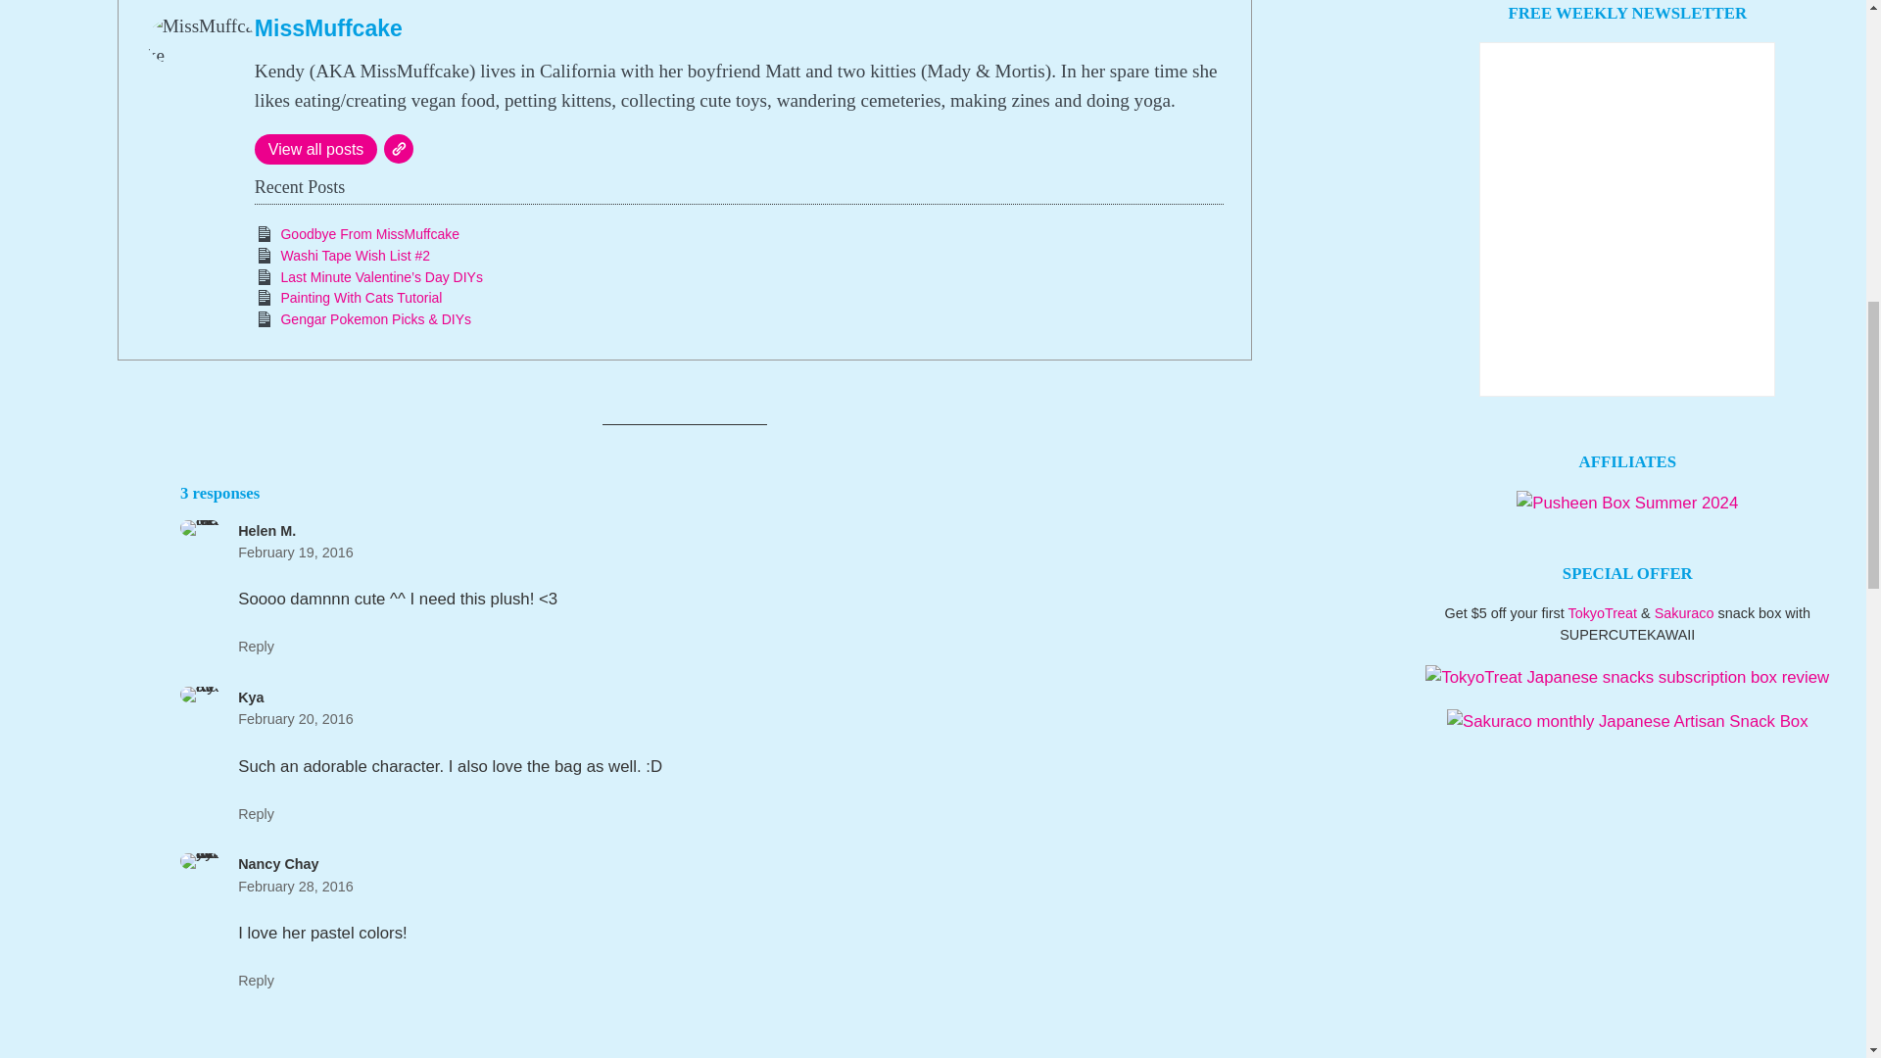 The width and height of the screenshot is (1881, 1058). I want to click on Goodbye From MissMuffcake, so click(369, 234).